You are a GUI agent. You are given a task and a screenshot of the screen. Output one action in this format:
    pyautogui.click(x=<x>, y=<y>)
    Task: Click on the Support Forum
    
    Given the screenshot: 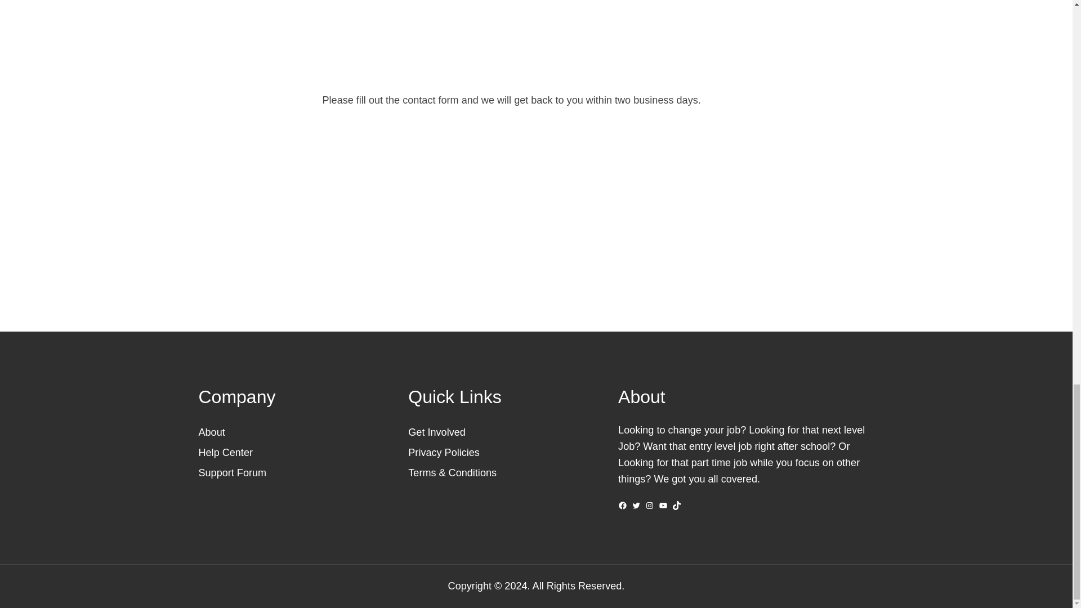 What is the action you would take?
    pyautogui.click(x=232, y=473)
    